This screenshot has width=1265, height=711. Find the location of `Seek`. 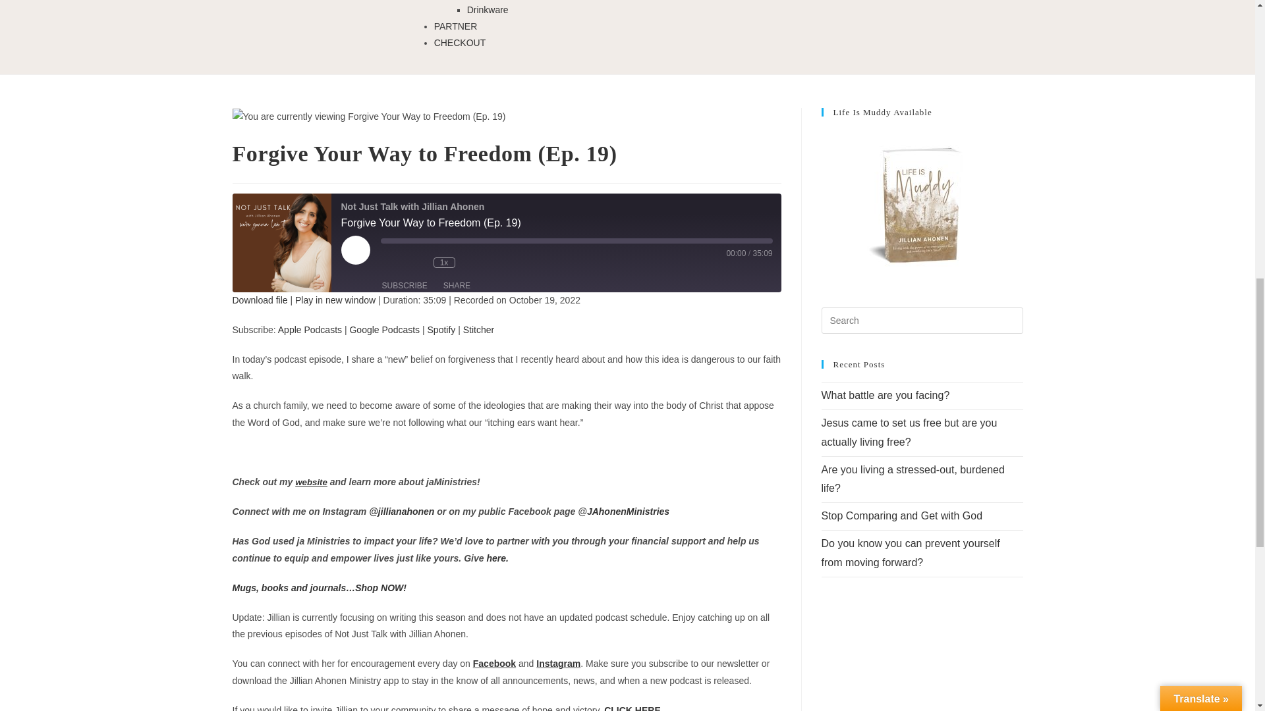

Seek is located at coordinates (576, 241).